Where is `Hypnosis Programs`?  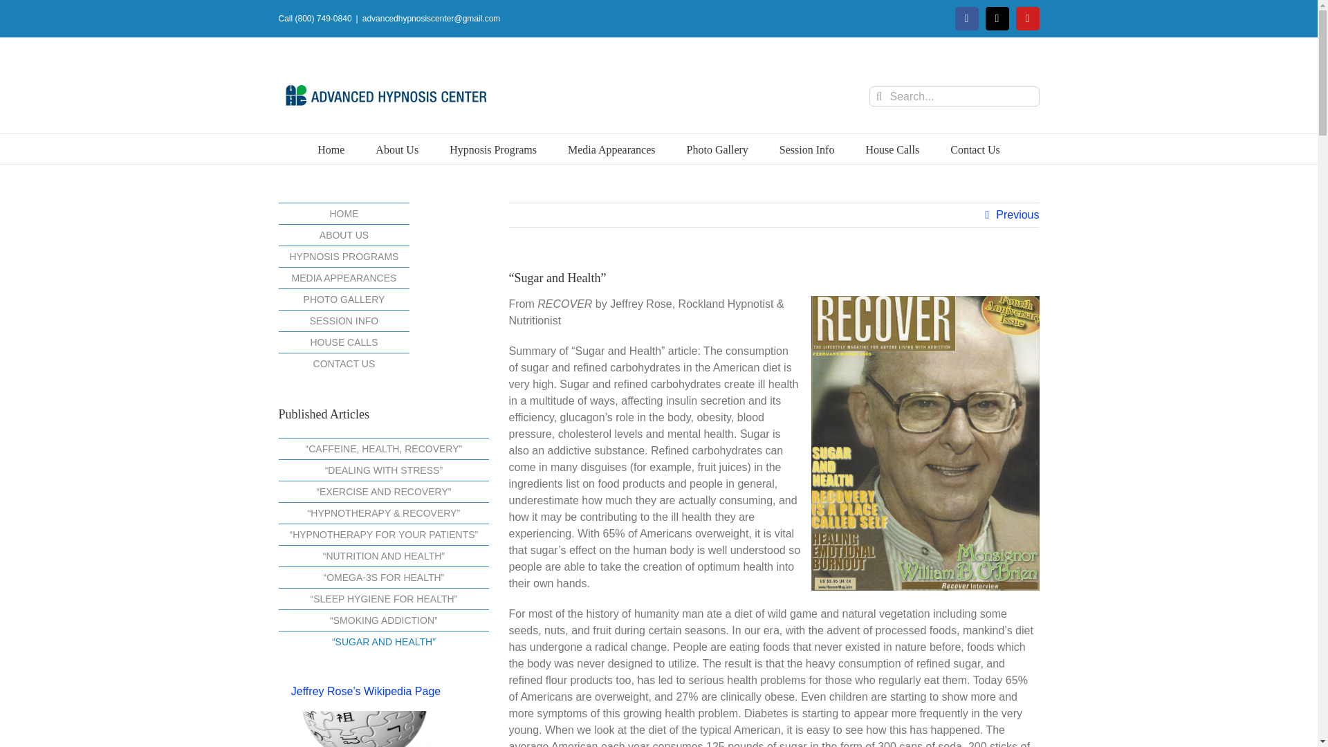 Hypnosis Programs is located at coordinates (492, 149).